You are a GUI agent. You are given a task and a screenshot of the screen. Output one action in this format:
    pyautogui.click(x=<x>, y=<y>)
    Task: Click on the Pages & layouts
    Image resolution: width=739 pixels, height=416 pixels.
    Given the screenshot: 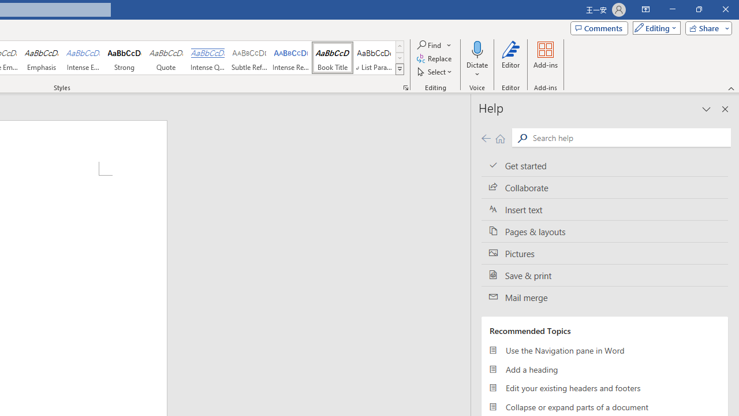 What is the action you would take?
    pyautogui.click(x=604, y=231)
    